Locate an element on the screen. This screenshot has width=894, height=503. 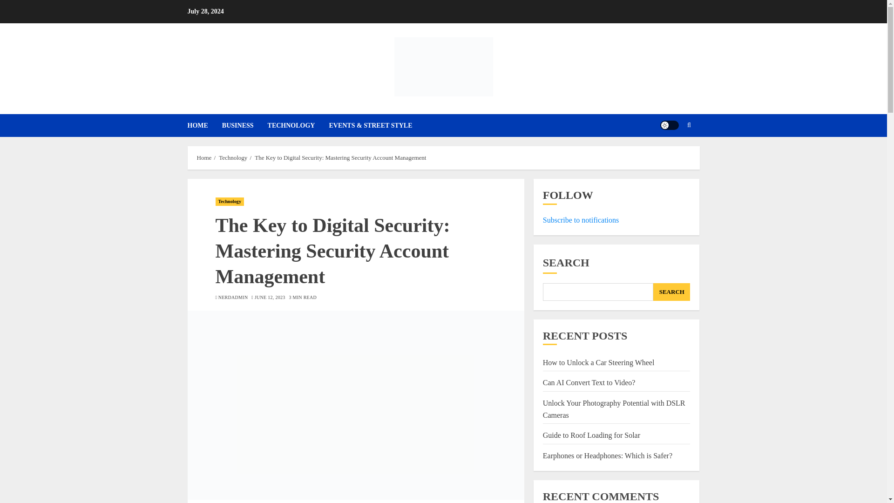
Subscribe to notifications is located at coordinates (581, 220).